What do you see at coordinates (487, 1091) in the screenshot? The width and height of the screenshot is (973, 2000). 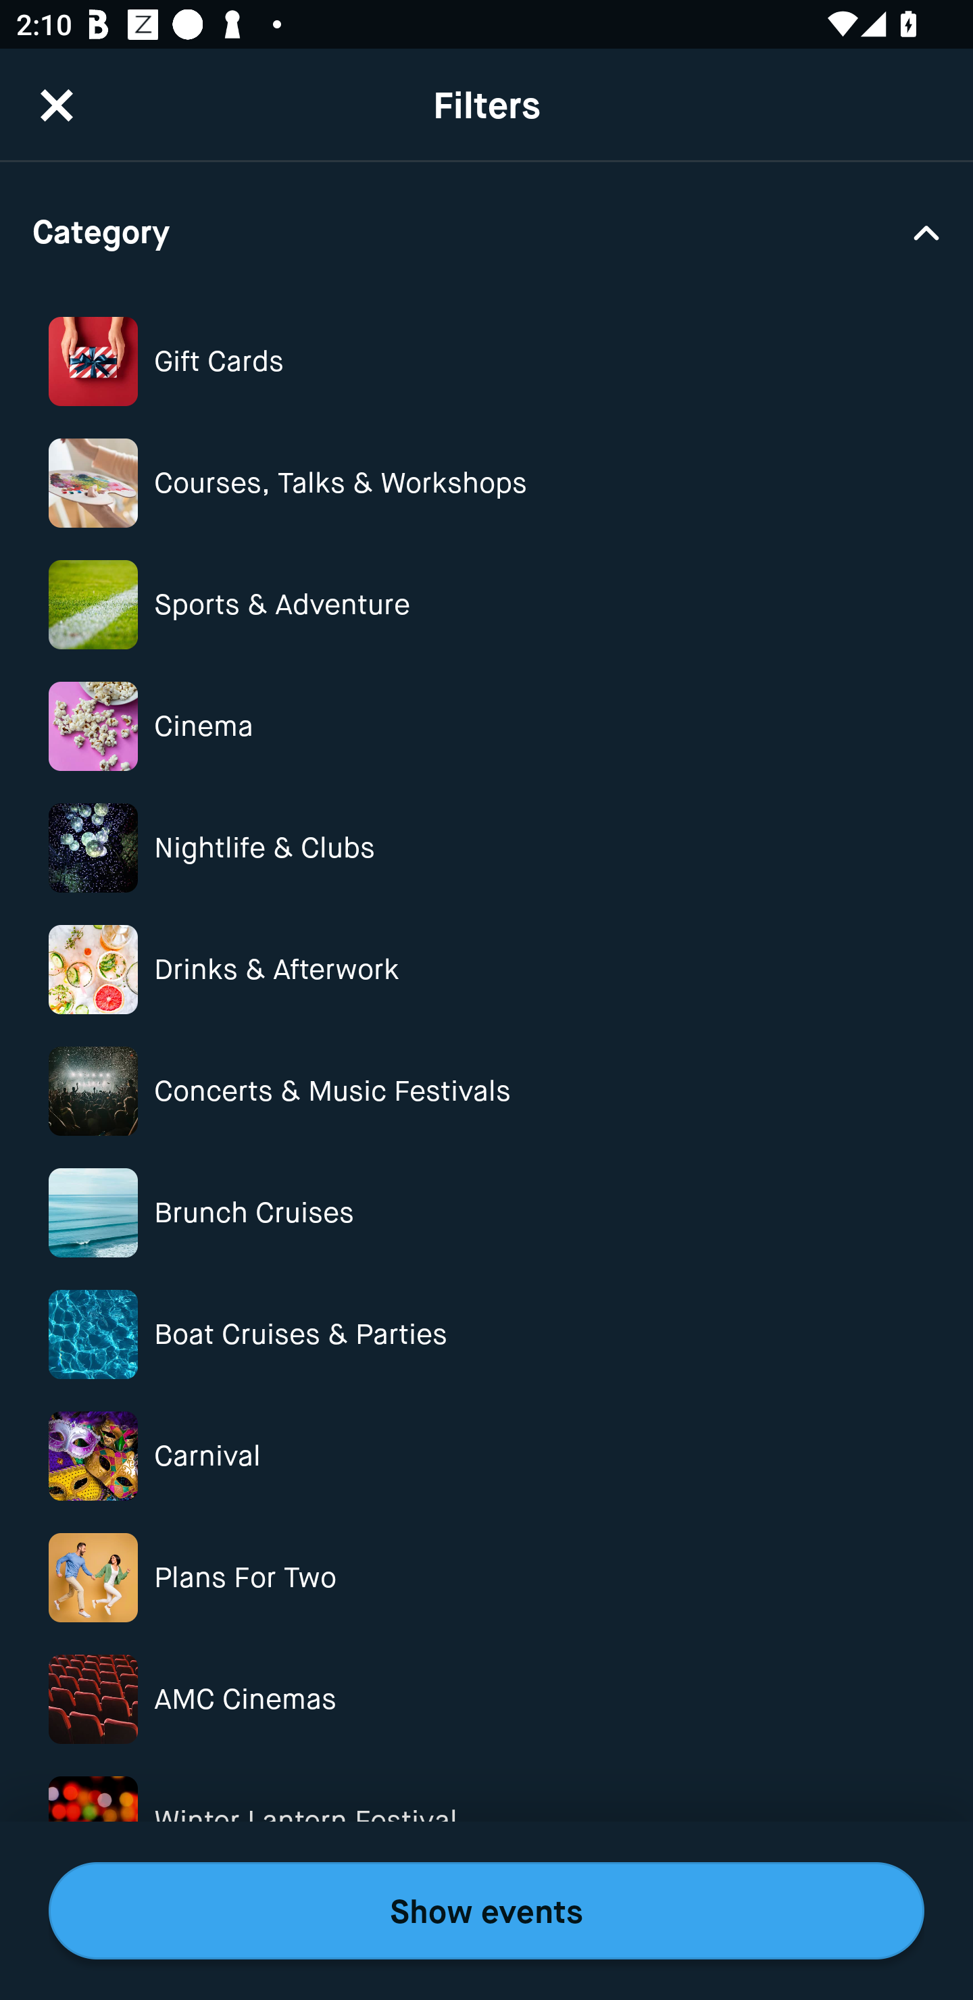 I see `Category Image Concerts & Music Festivals` at bounding box center [487, 1091].